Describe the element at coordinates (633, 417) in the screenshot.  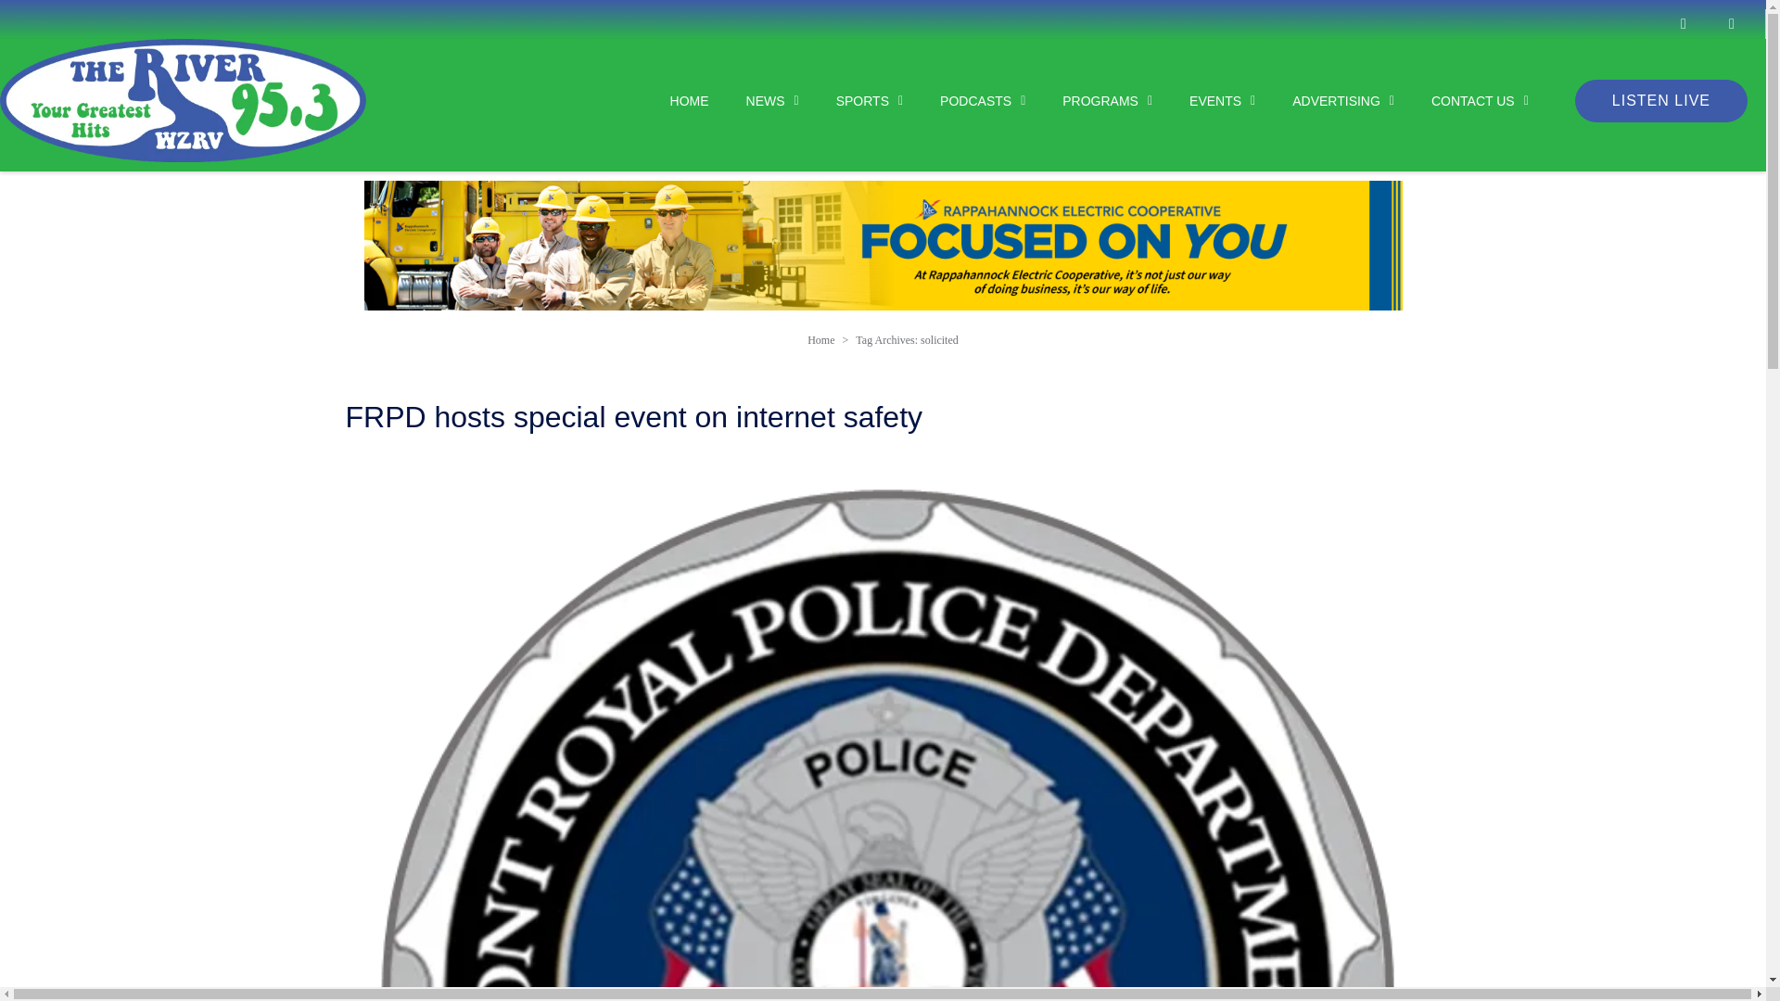
I see `FRPD hosts special event on internet safety` at that location.